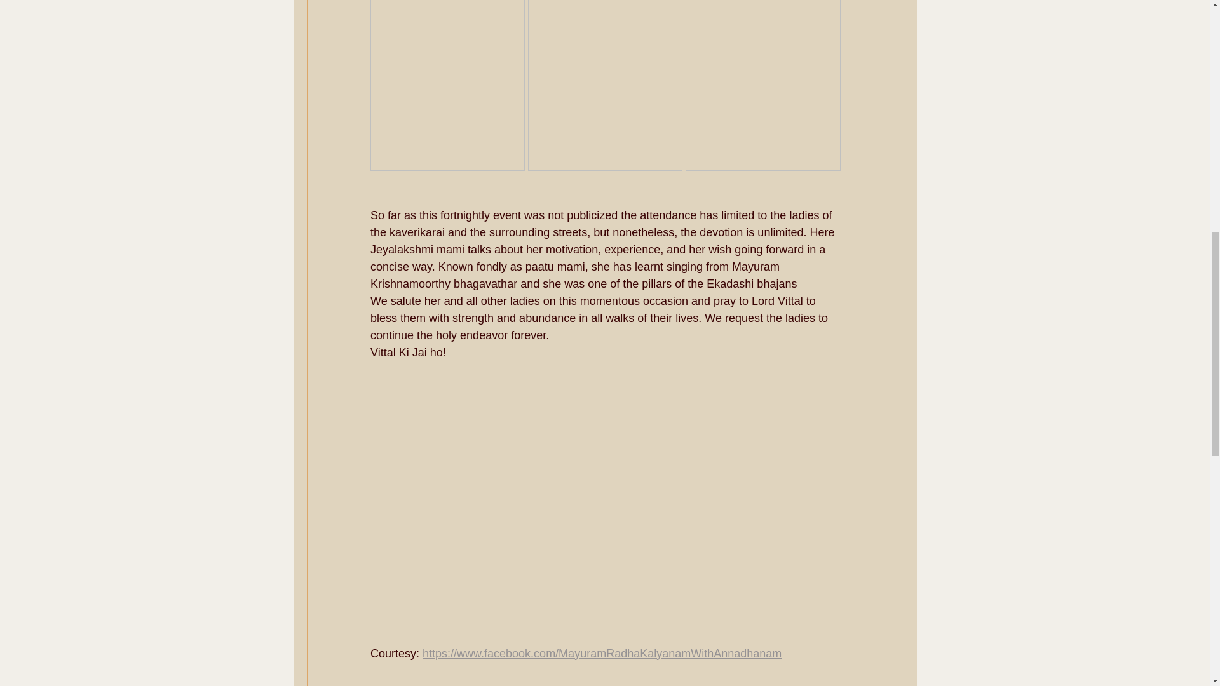 This screenshot has height=686, width=1220. What do you see at coordinates (605, 410) in the screenshot?
I see `ricos-video` at bounding box center [605, 410].